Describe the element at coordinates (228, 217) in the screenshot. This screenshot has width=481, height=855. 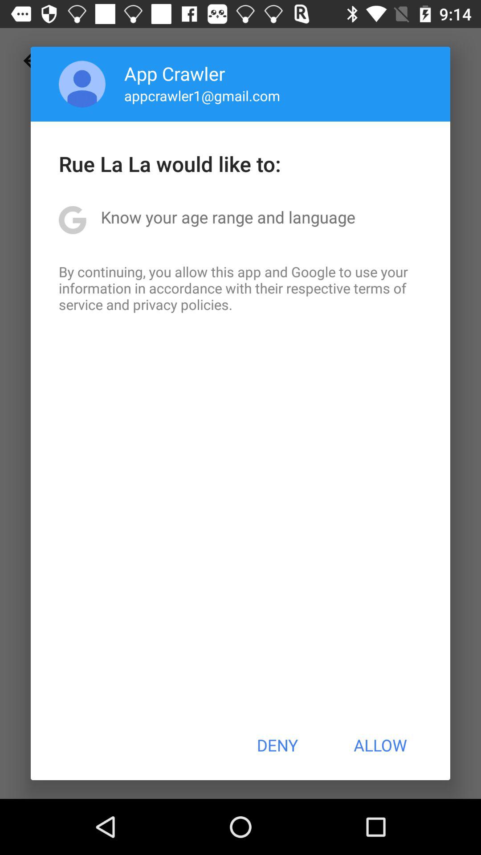
I see `tap the app below the rue la la app` at that location.